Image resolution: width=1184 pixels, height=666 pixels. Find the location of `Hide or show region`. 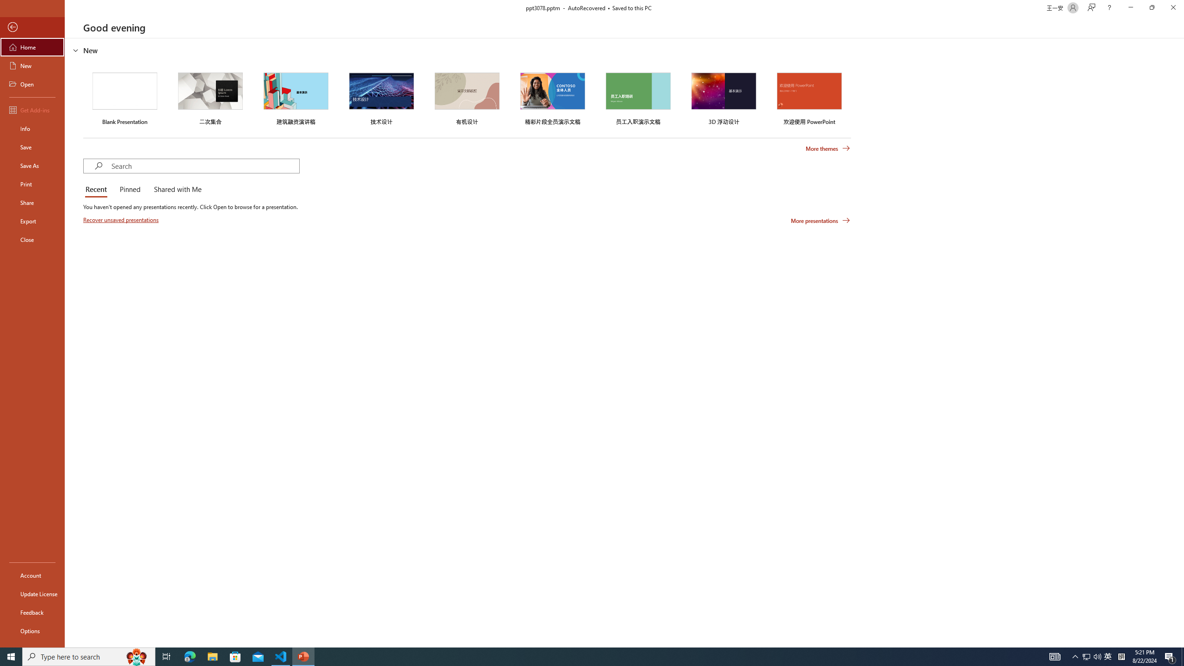

Hide or show region is located at coordinates (76, 50).